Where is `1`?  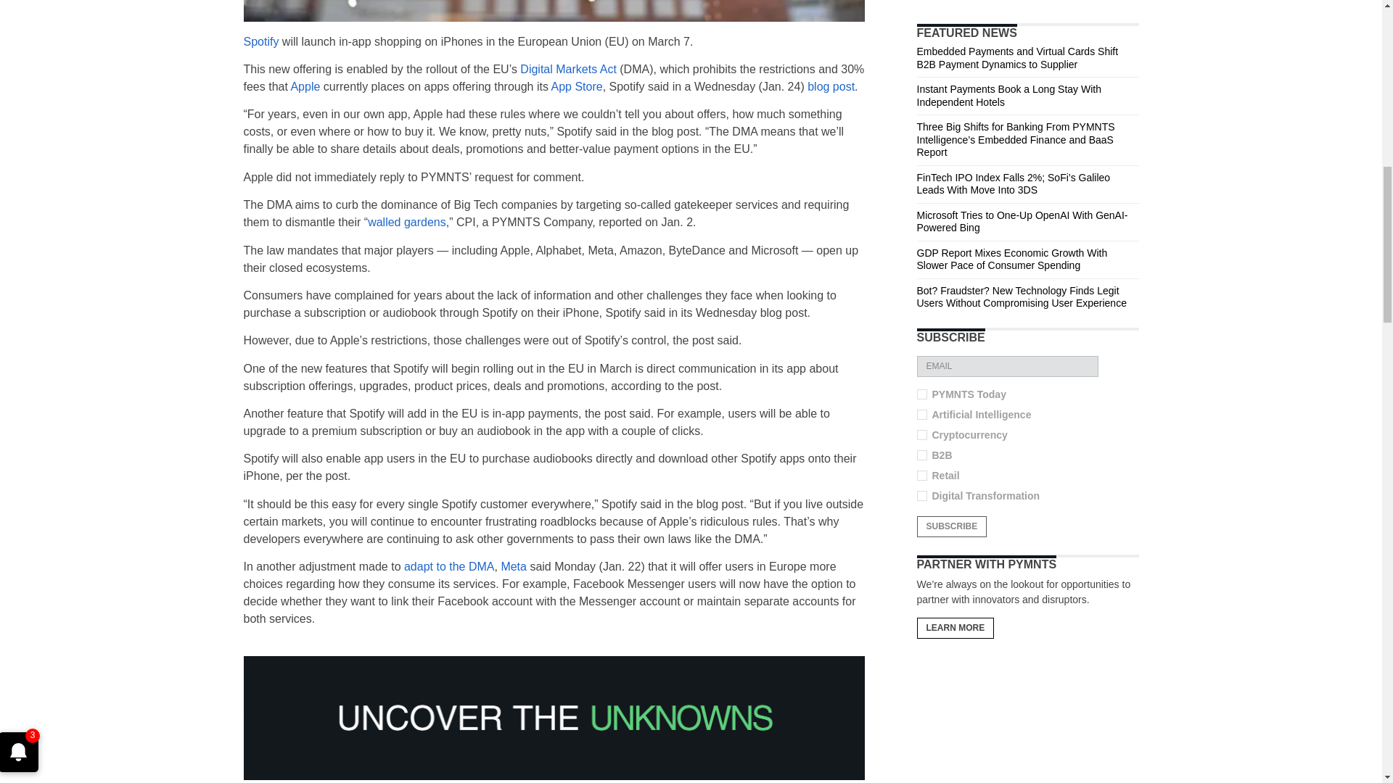
1 is located at coordinates (921, 476).